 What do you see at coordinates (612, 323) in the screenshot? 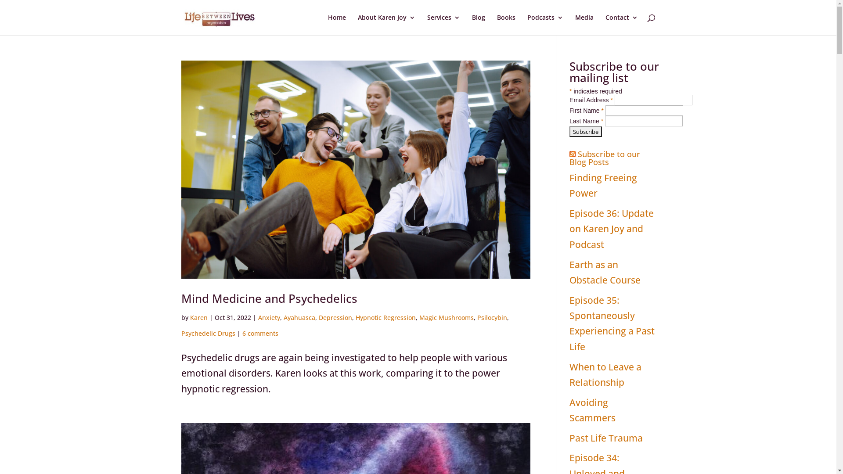
I see `Episode 35: Spontaneously Experiencing a Past Life` at bounding box center [612, 323].